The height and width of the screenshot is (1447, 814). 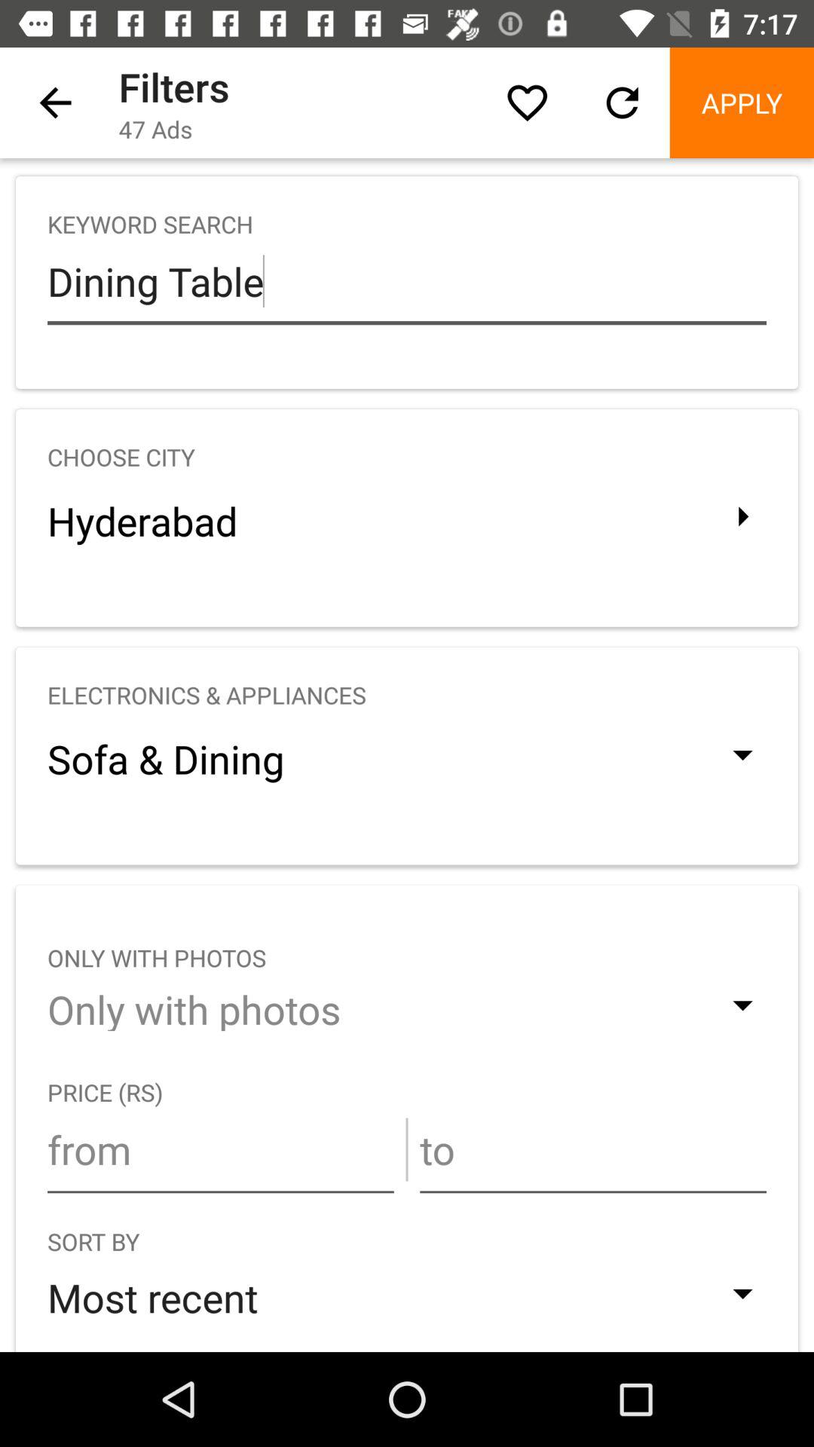 What do you see at coordinates (407, 520) in the screenshot?
I see `choose icon below the choose city item` at bounding box center [407, 520].